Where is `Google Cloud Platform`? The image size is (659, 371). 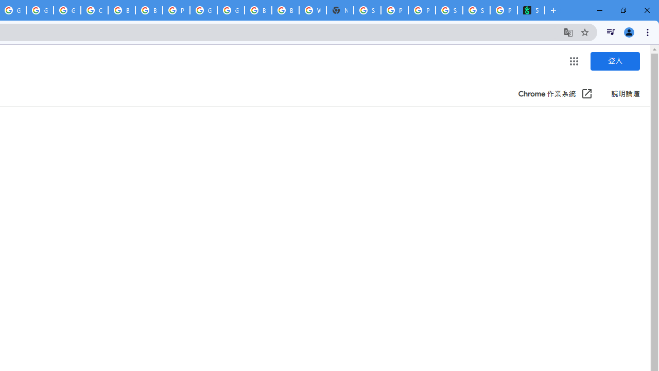 Google Cloud Platform is located at coordinates (231, 10).